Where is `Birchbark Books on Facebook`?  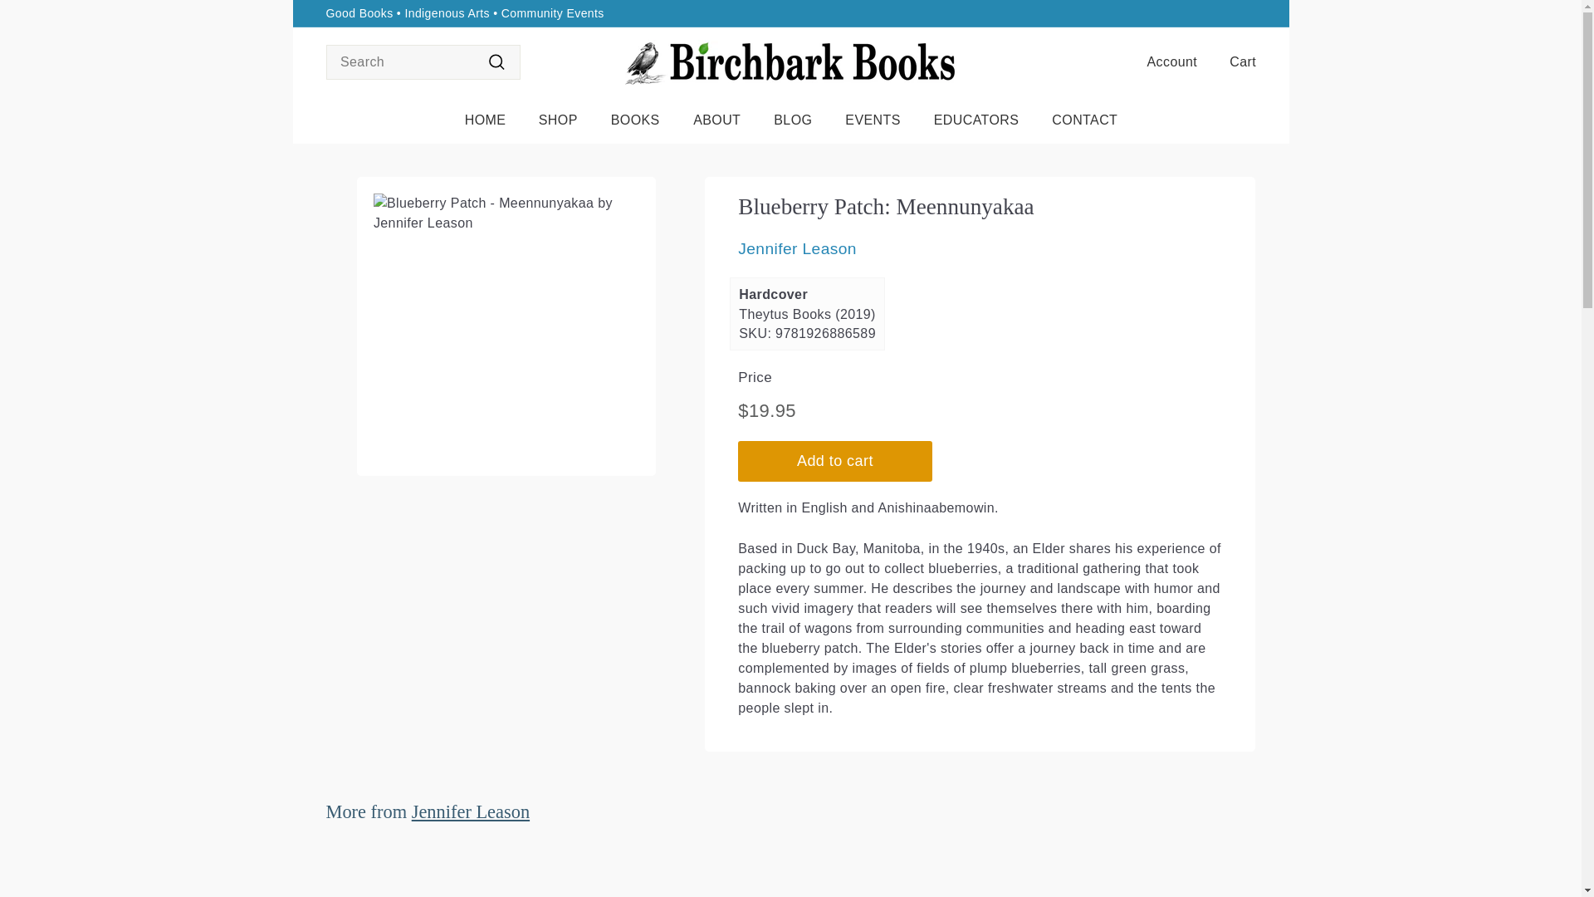 Birchbark Books on Facebook is located at coordinates (1242, 13).